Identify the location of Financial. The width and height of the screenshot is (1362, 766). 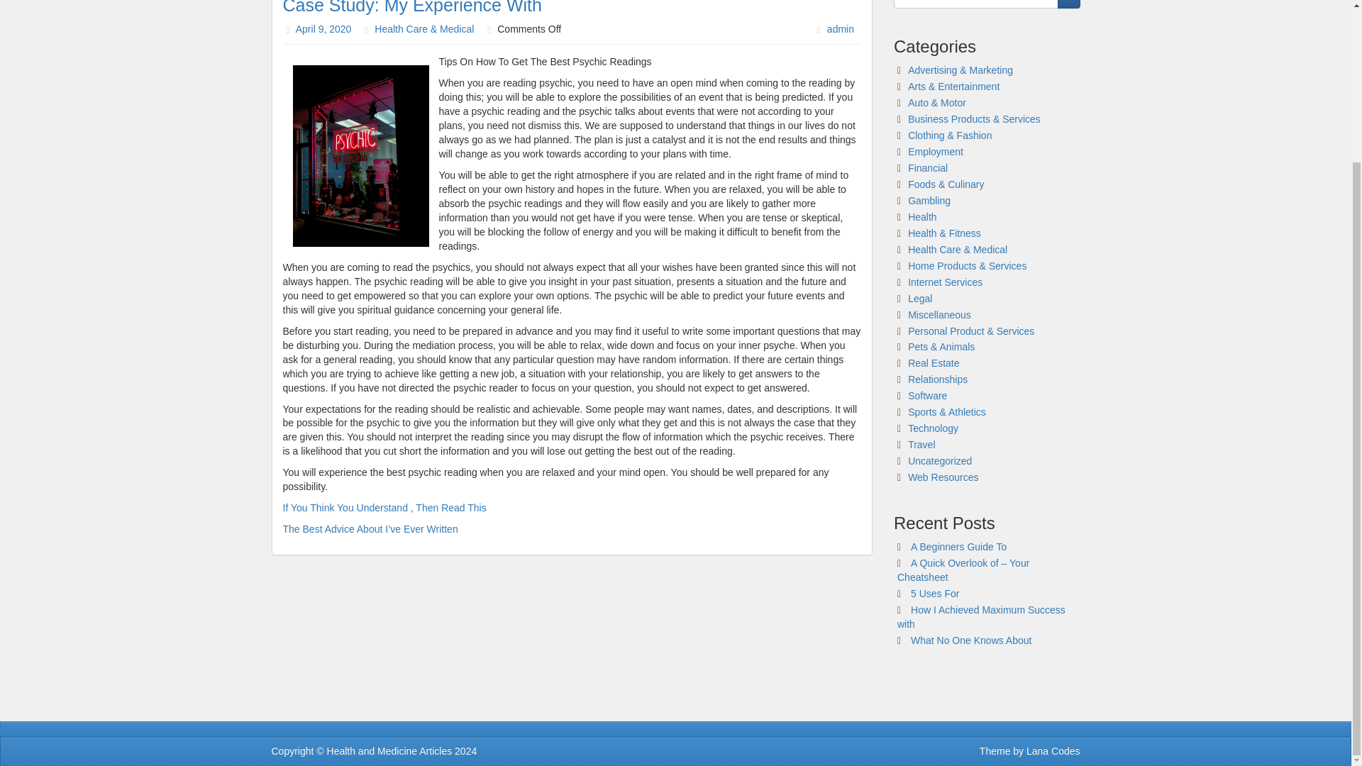
(928, 167).